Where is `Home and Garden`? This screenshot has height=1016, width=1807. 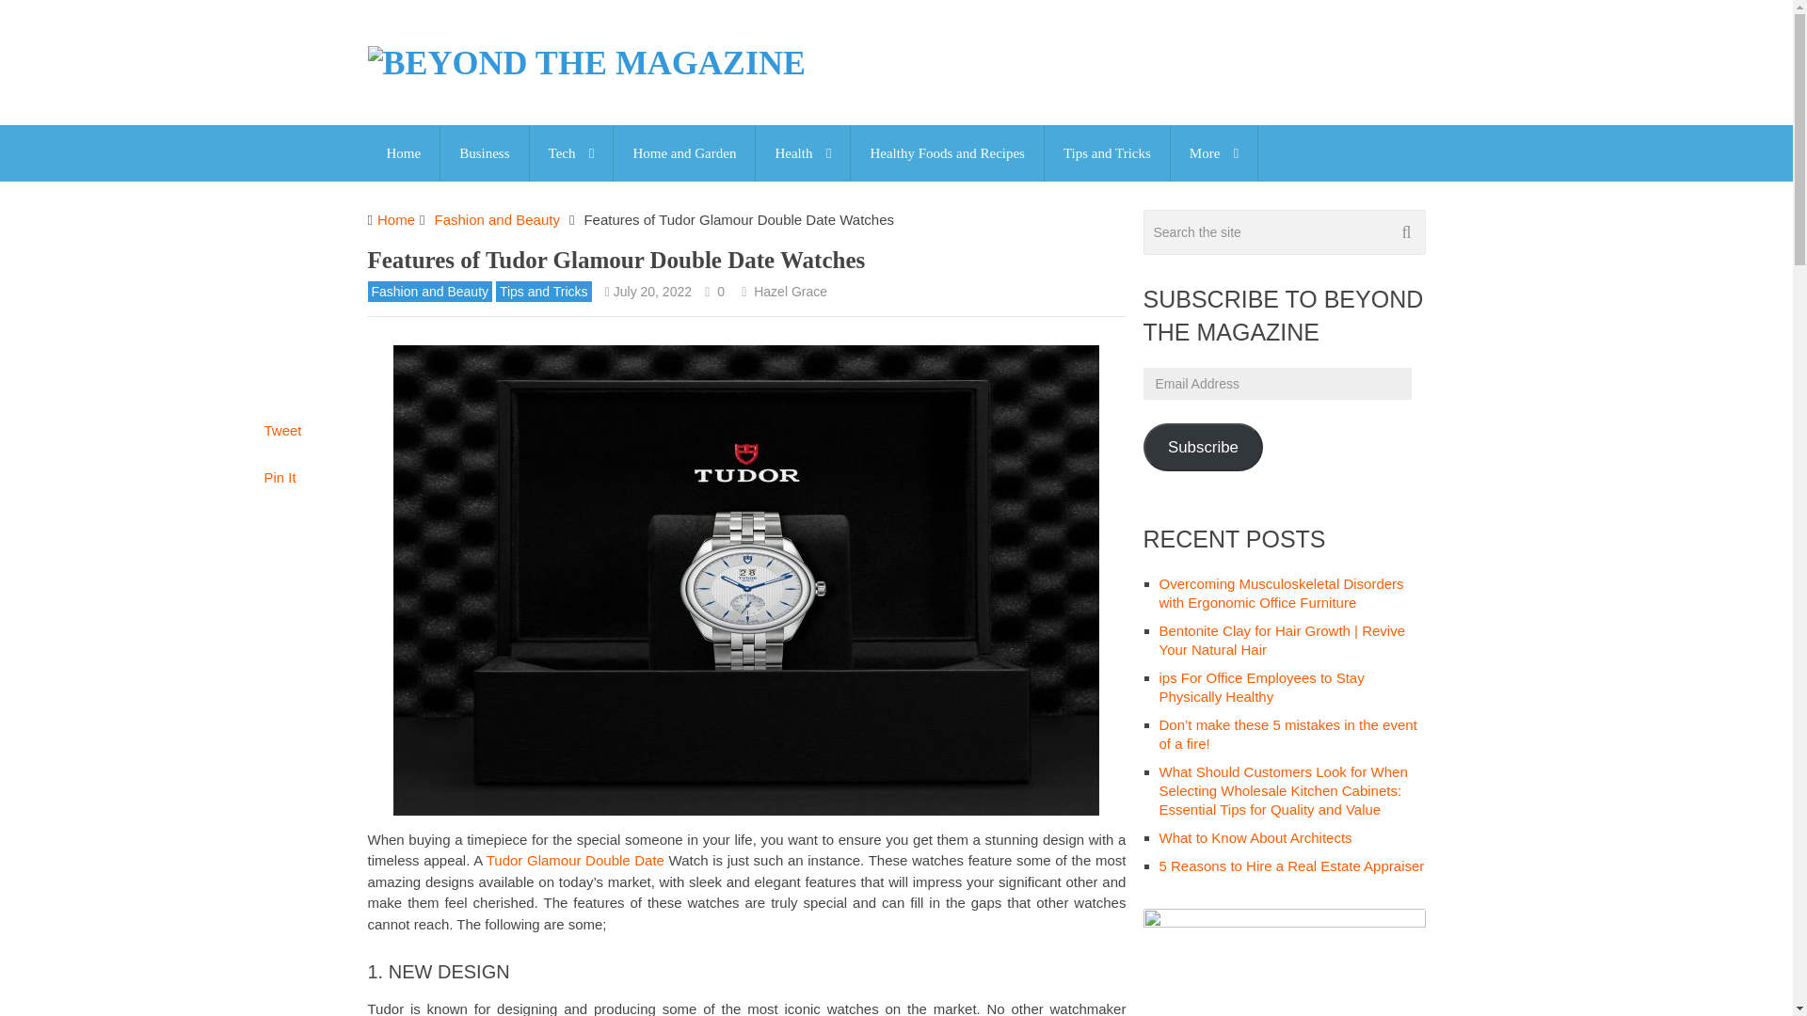
Home and Garden is located at coordinates (684, 152).